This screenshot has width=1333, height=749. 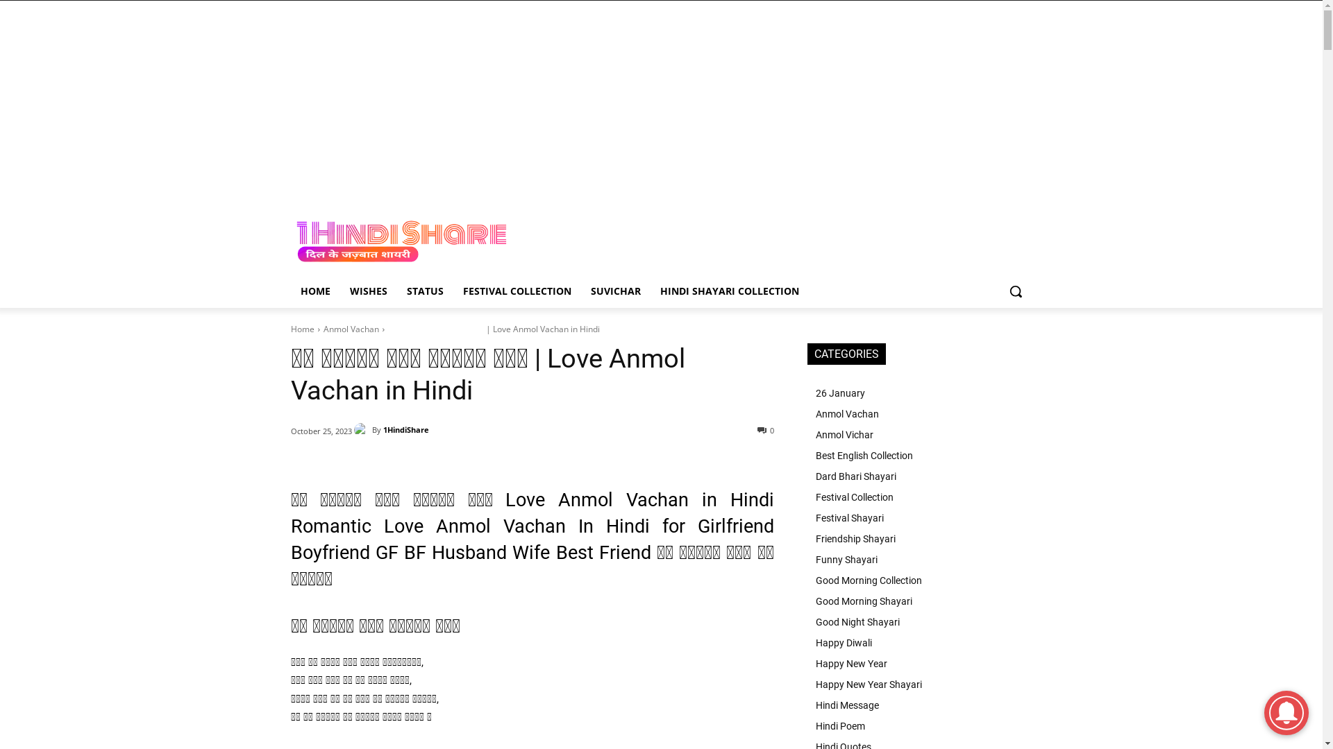 I want to click on Dard Bhari Shayari, so click(x=919, y=476).